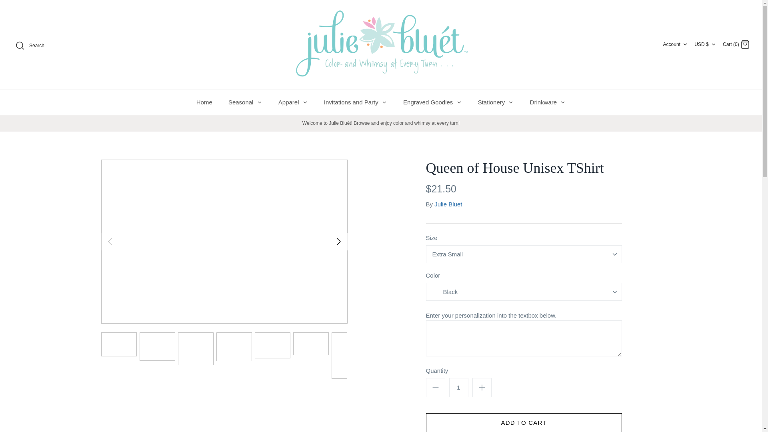  I want to click on Apparel Toggle menu, so click(293, 102).